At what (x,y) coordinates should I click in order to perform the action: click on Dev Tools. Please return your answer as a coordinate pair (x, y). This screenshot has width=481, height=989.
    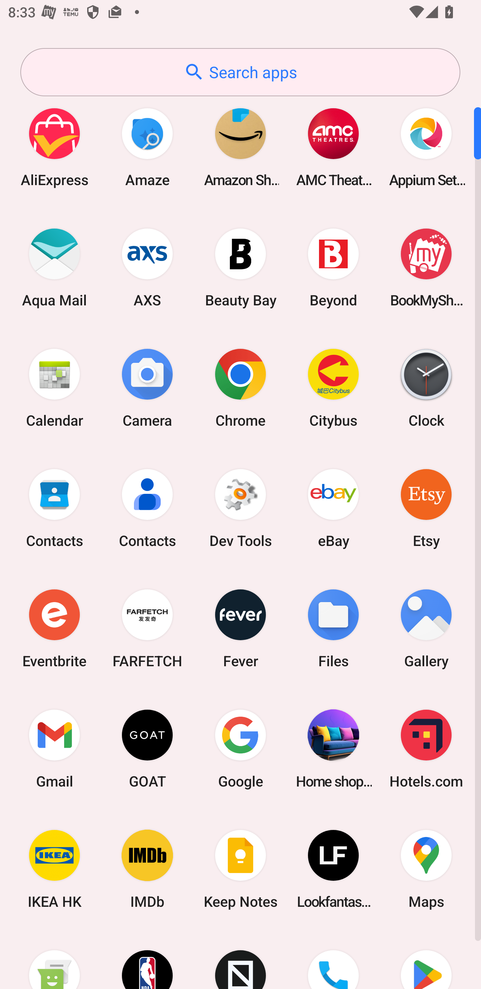
    Looking at the image, I should click on (240, 508).